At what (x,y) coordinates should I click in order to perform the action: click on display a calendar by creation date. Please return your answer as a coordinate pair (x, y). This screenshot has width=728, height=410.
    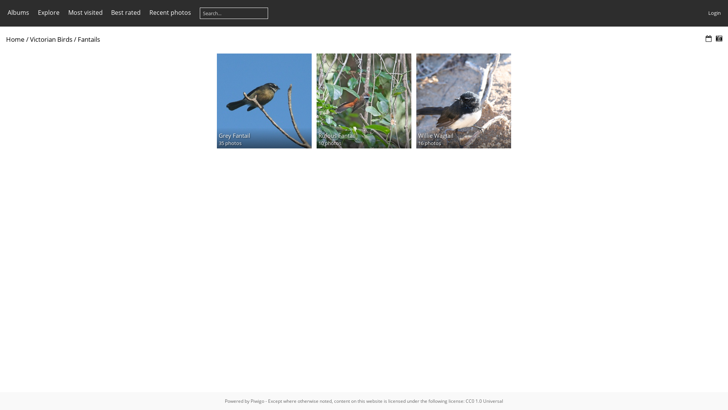
    Looking at the image, I should click on (719, 39).